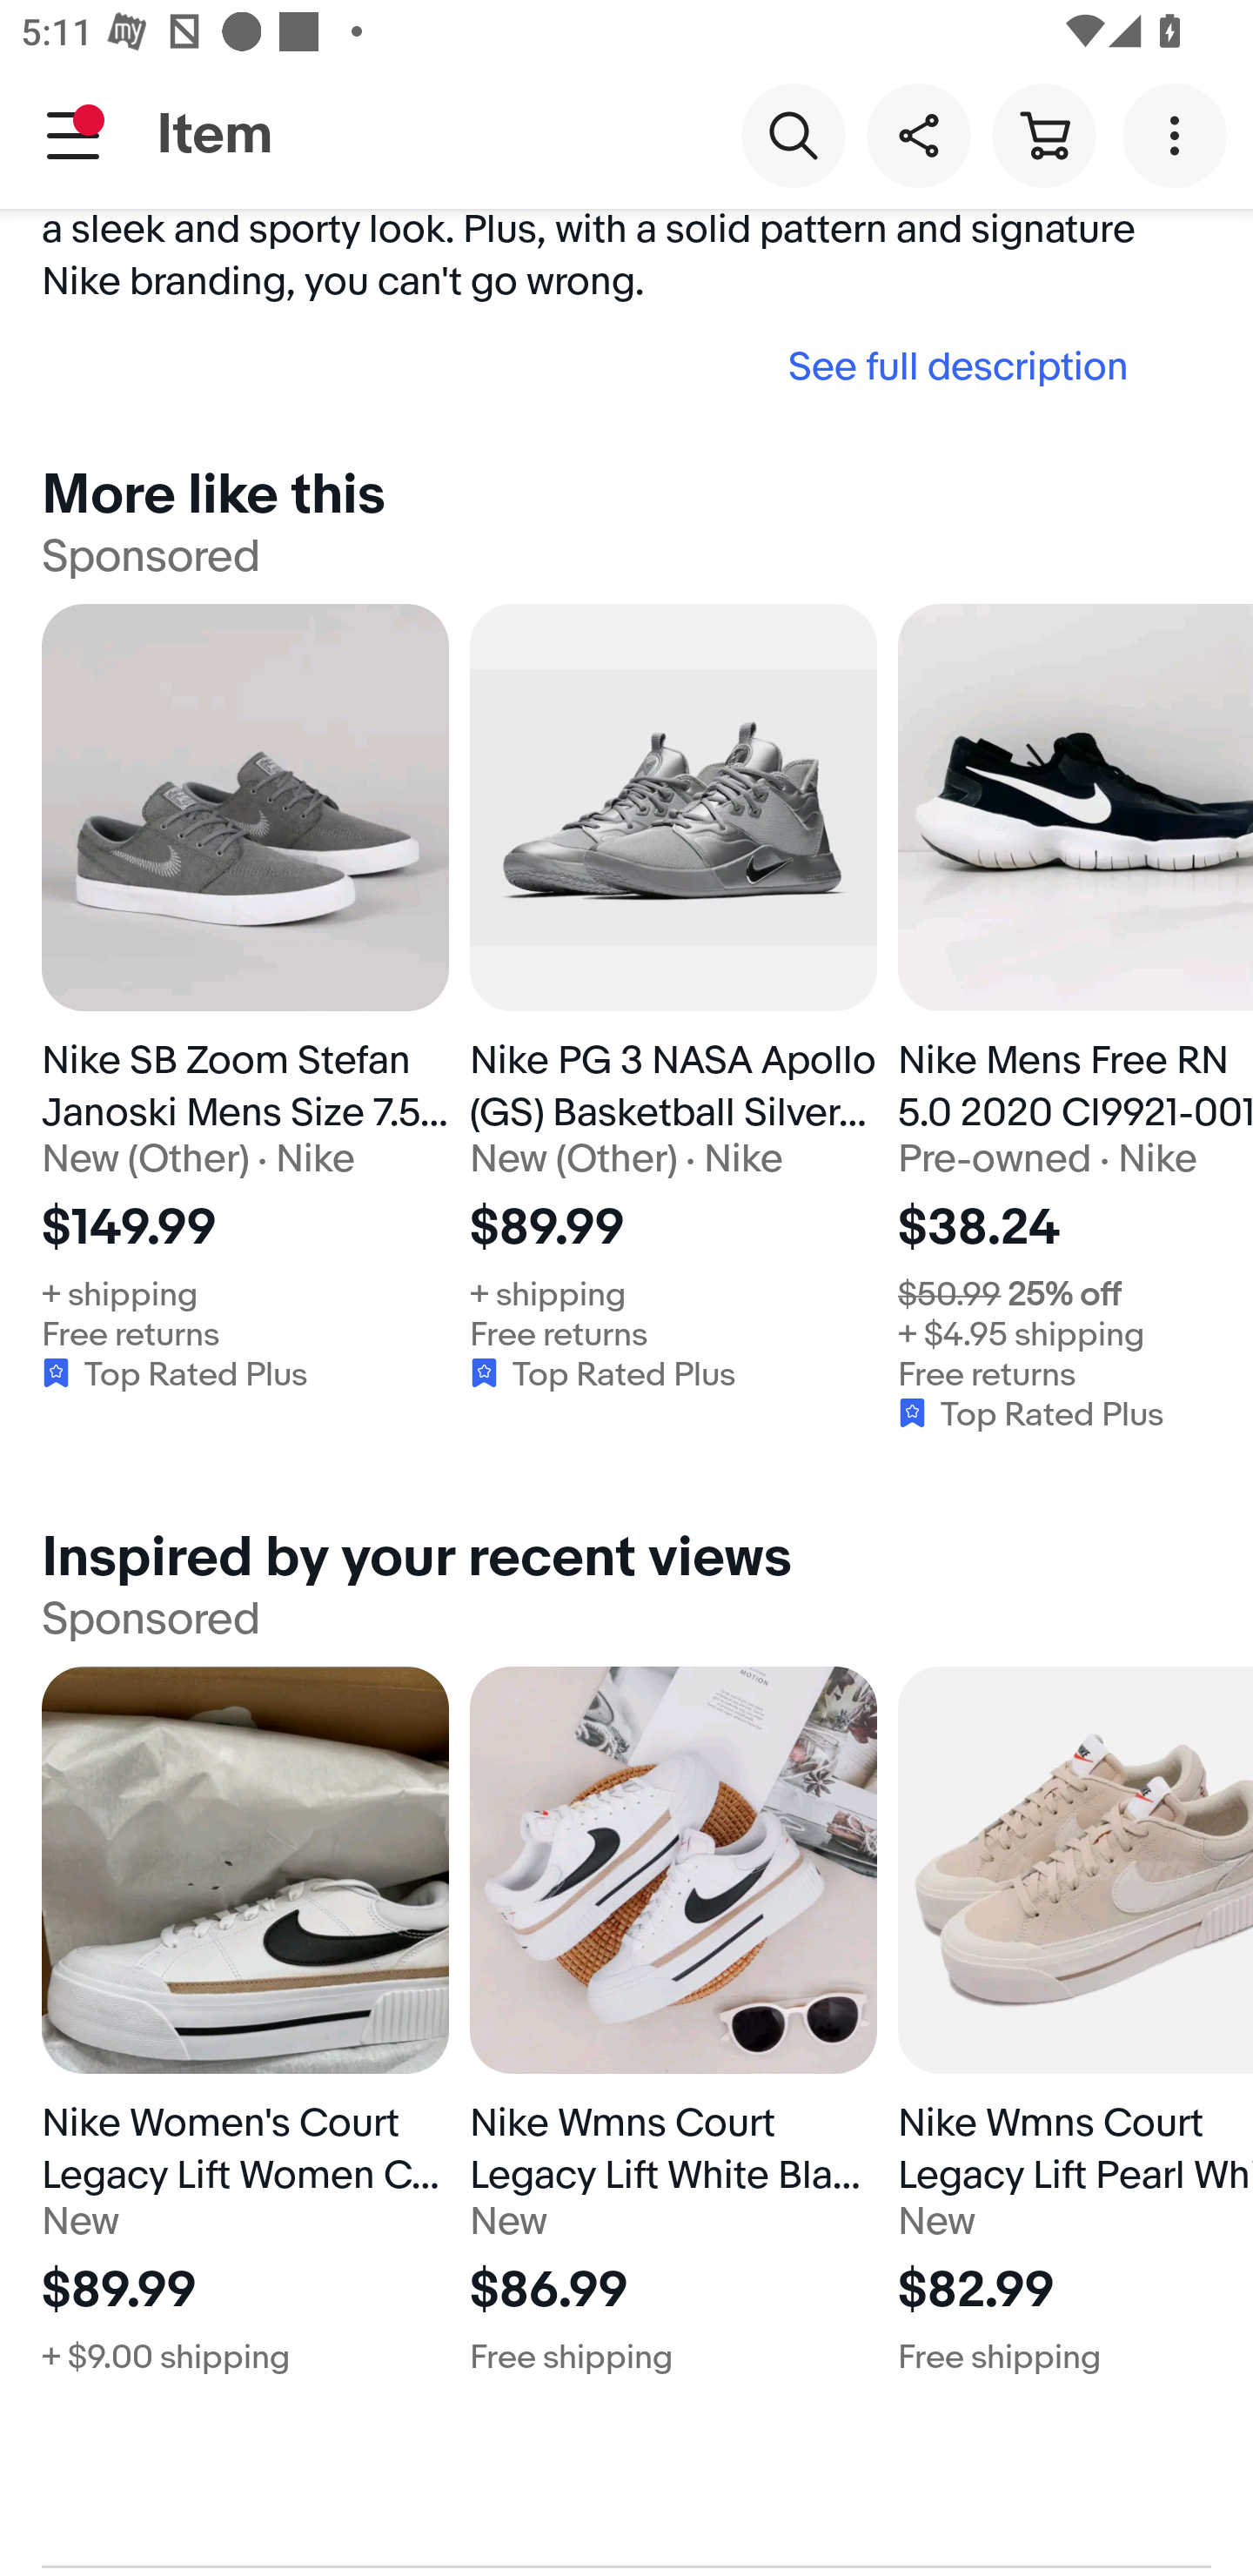  Describe the element at coordinates (793, 134) in the screenshot. I see `Search` at that location.